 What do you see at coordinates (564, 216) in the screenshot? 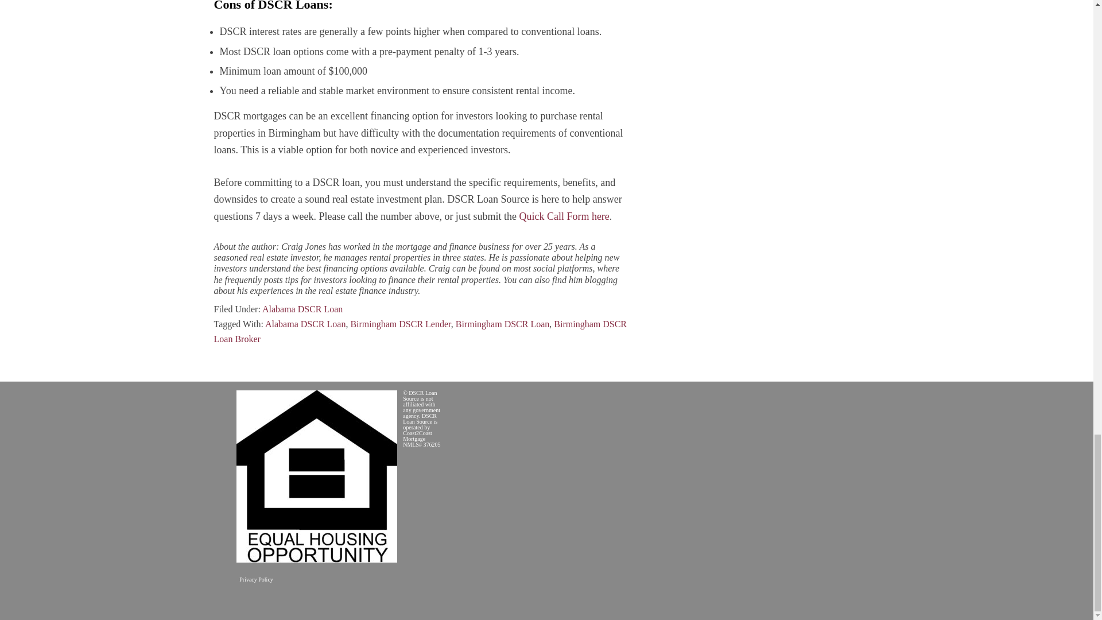
I see `Quick Call Form here` at bounding box center [564, 216].